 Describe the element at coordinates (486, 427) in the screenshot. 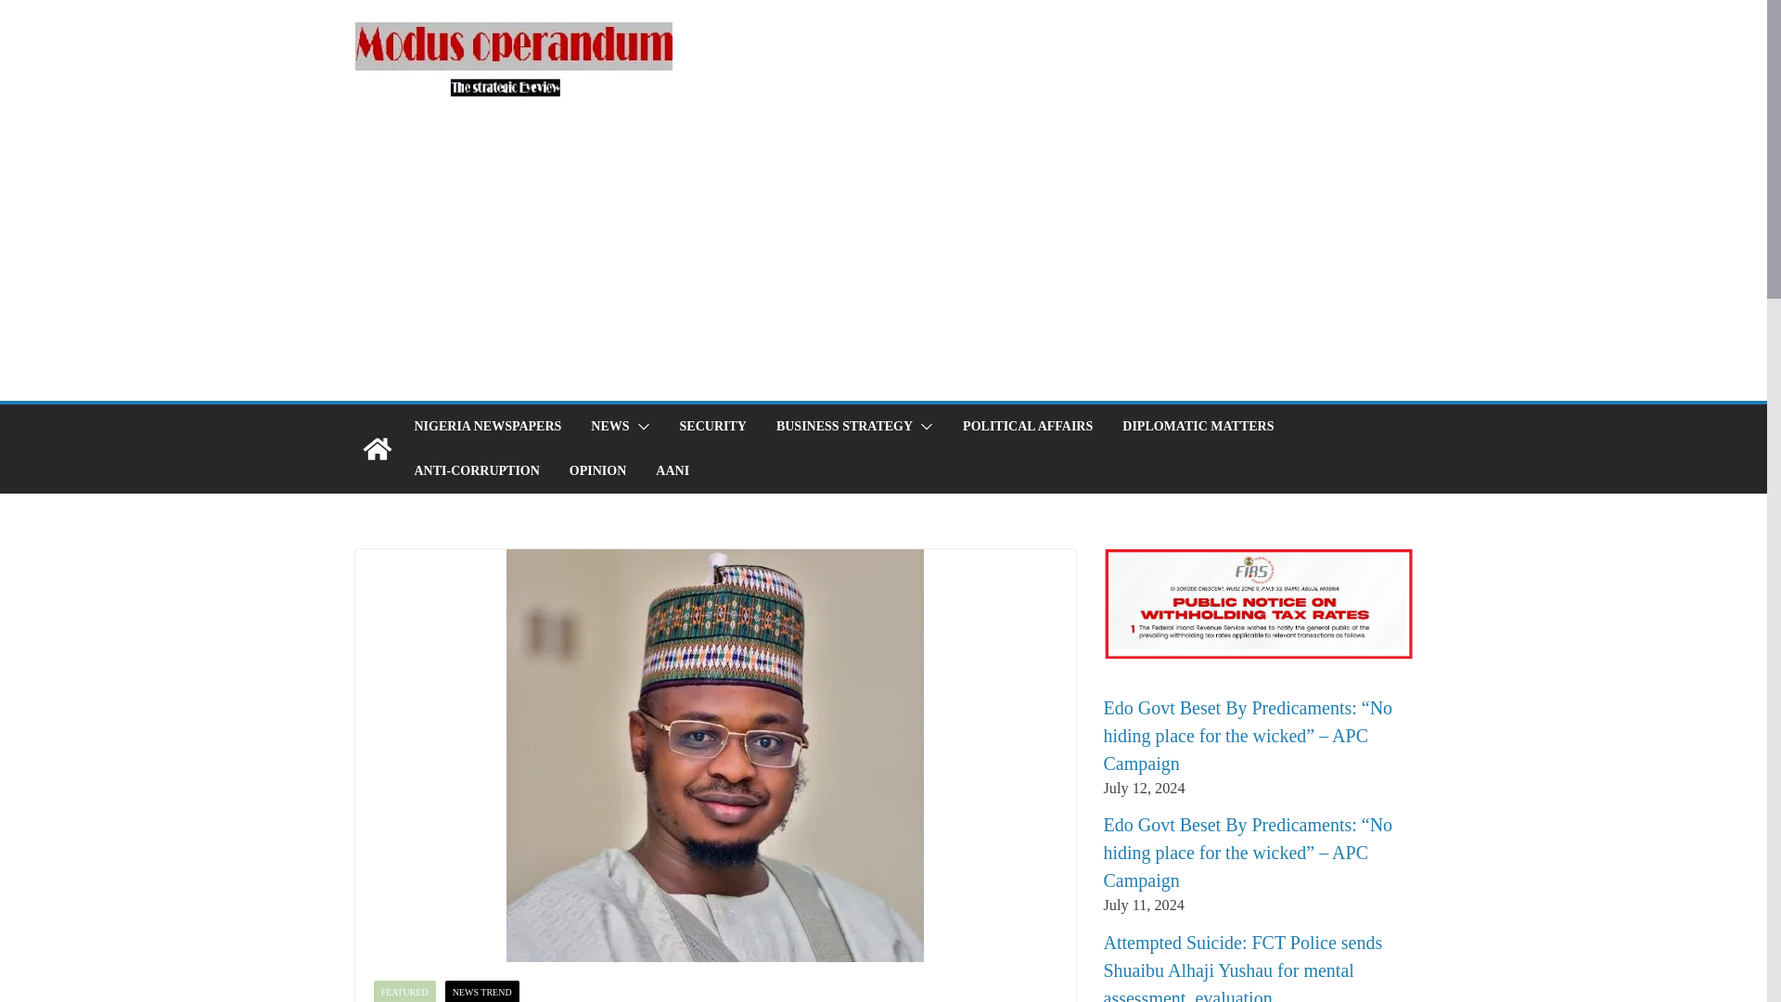

I see `NIGERIA NEWSPAPERS` at that location.